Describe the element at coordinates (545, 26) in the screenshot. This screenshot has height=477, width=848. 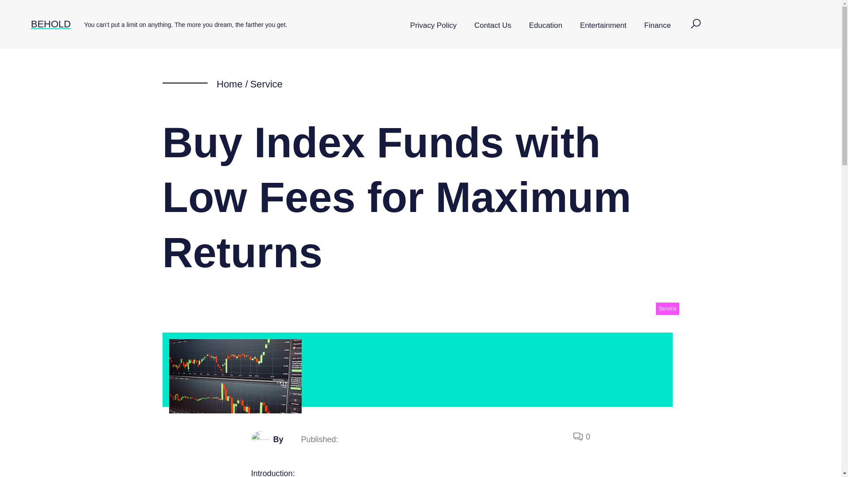
I see `Education` at that location.